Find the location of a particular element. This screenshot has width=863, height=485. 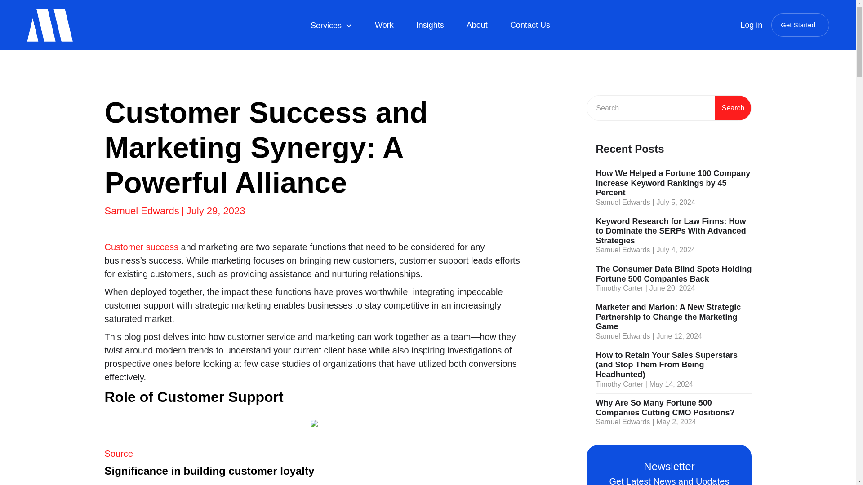

About is located at coordinates (477, 25).